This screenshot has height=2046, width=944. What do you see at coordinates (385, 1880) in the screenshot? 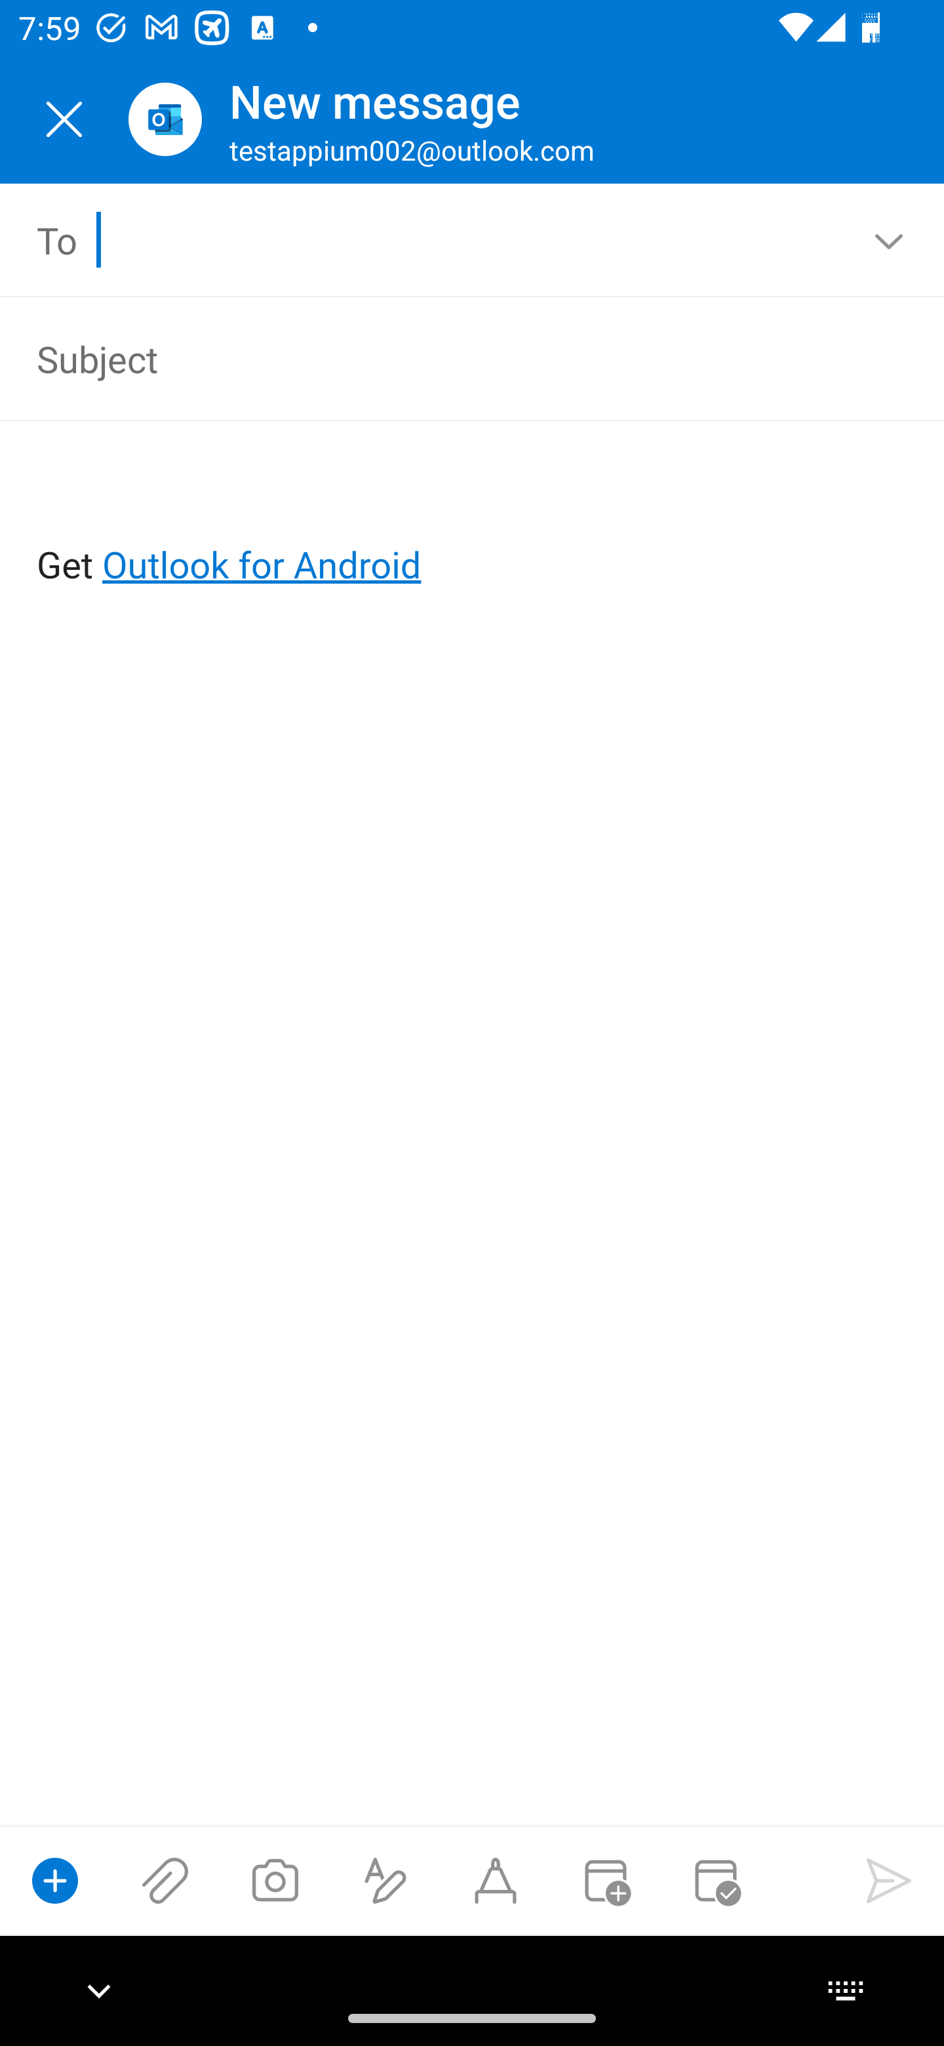
I see `Show formatting options` at bounding box center [385, 1880].